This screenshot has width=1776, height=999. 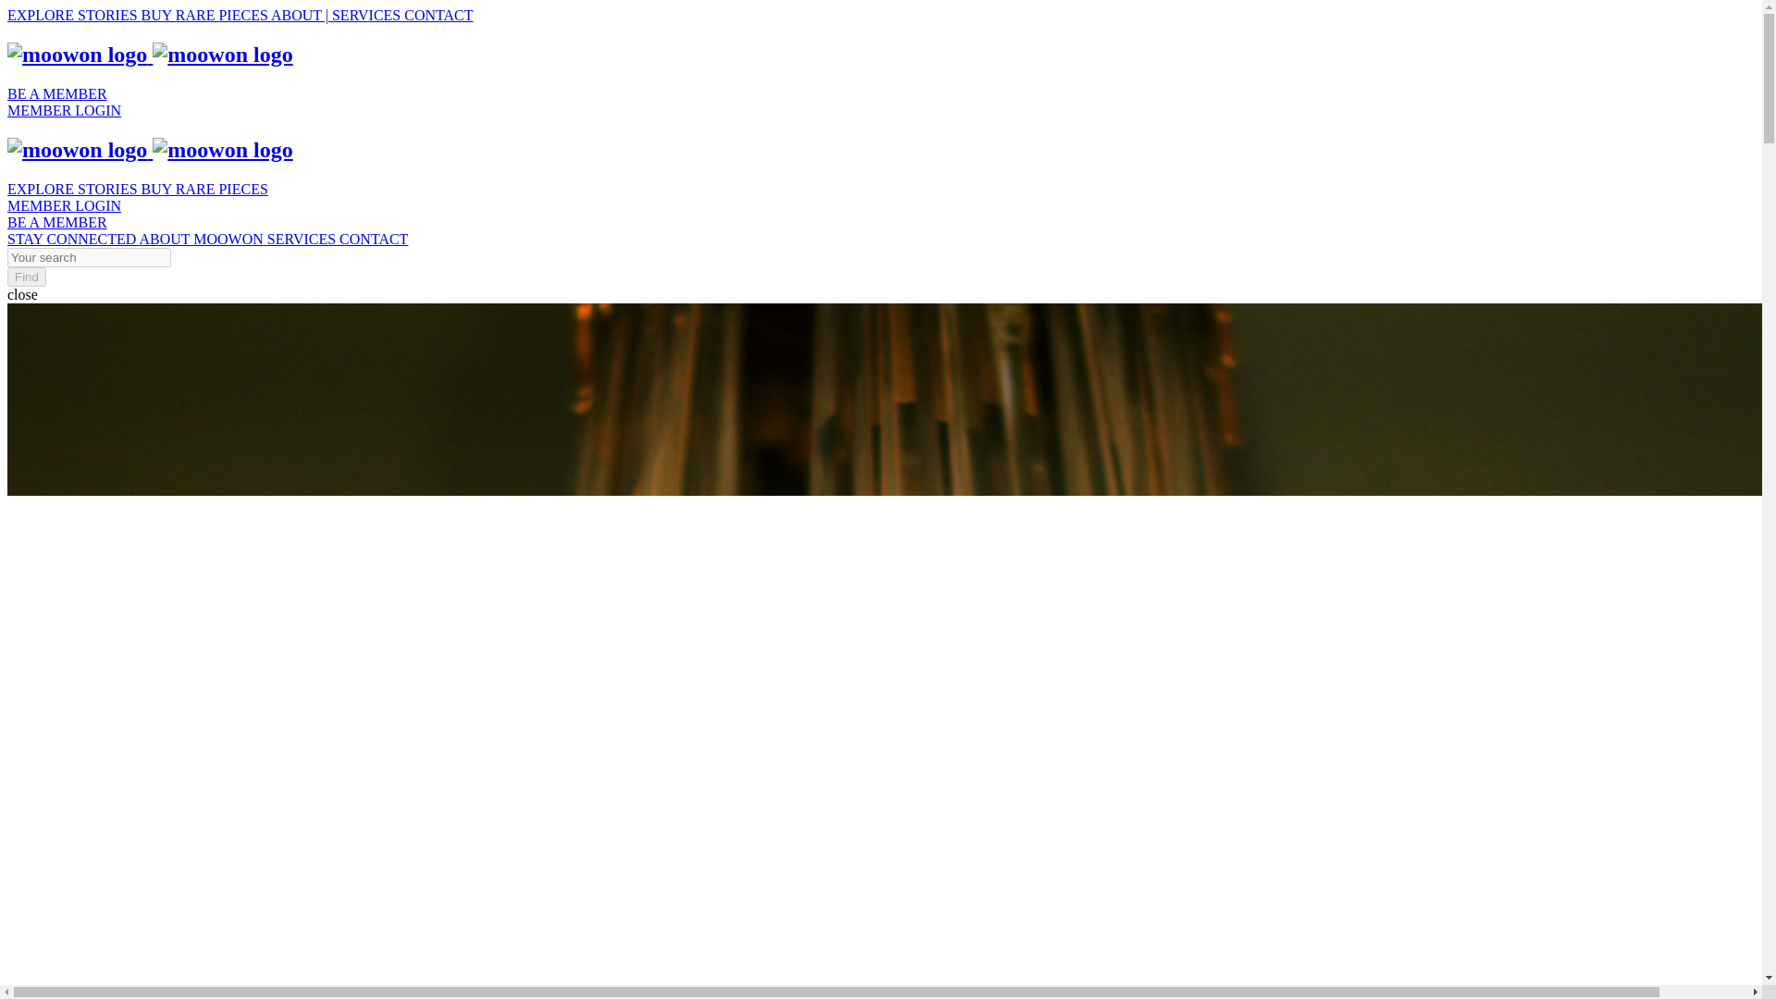 What do you see at coordinates (374, 239) in the screenshot?
I see `CONTACT` at bounding box center [374, 239].